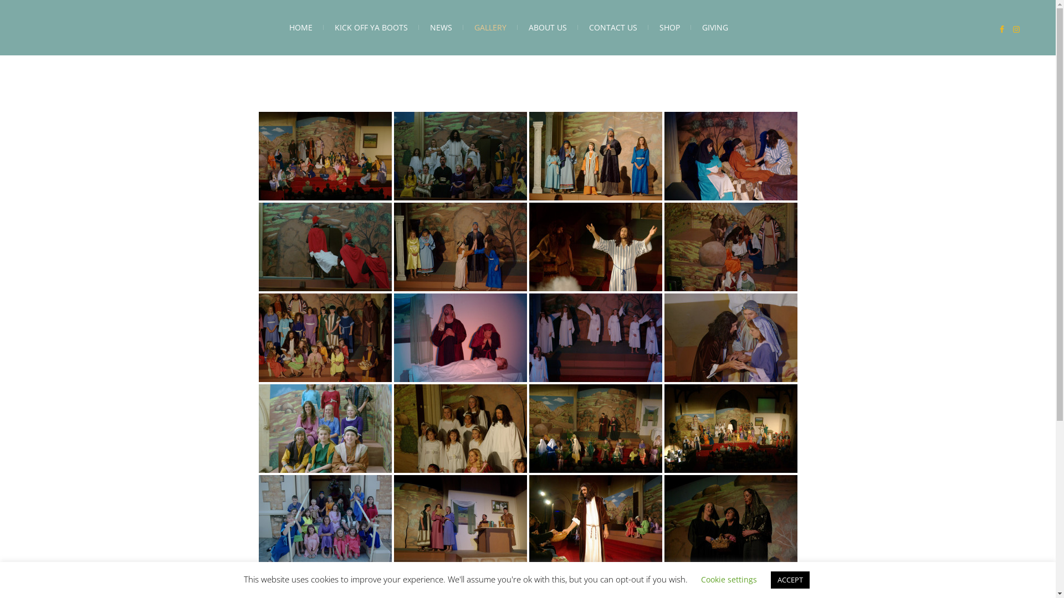  What do you see at coordinates (613, 28) in the screenshot?
I see `CONTACT US` at bounding box center [613, 28].